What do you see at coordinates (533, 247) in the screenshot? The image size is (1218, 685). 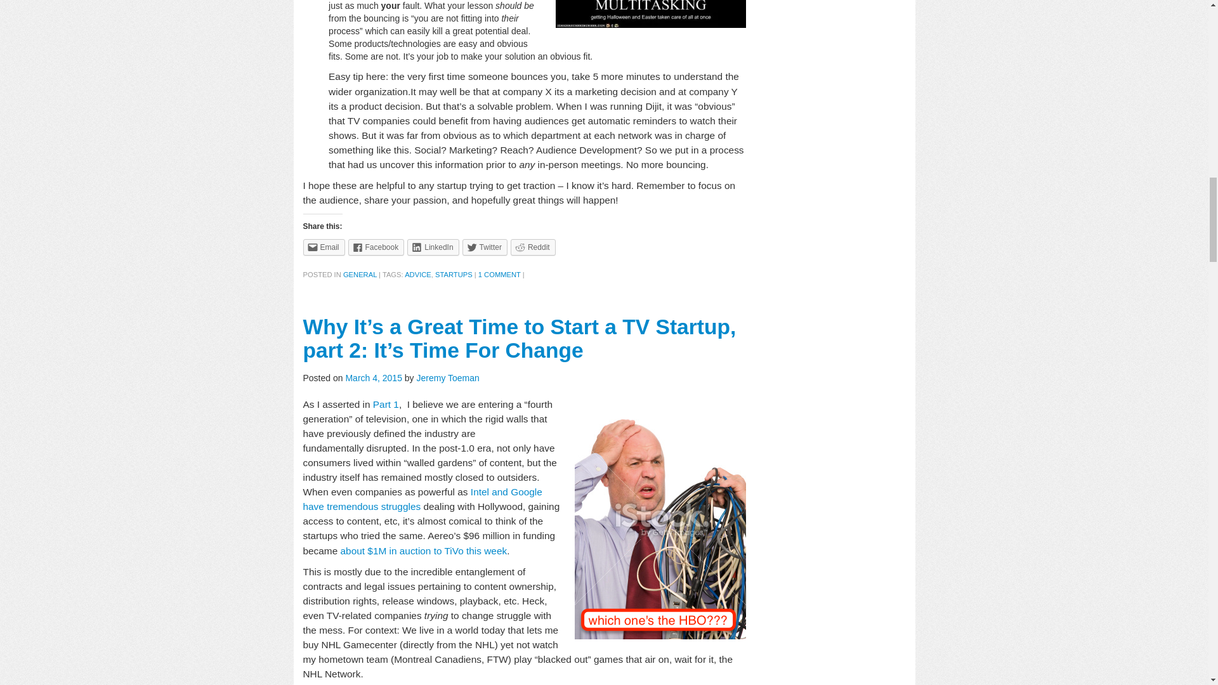 I see `Click to share on Reddit` at bounding box center [533, 247].